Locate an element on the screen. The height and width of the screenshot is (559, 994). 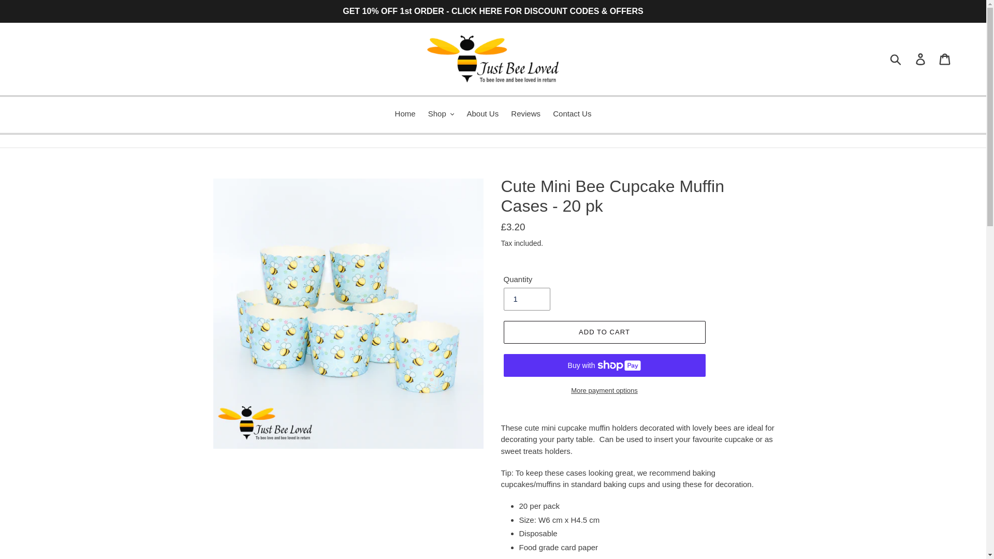
Log in is located at coordinates (921, 59).